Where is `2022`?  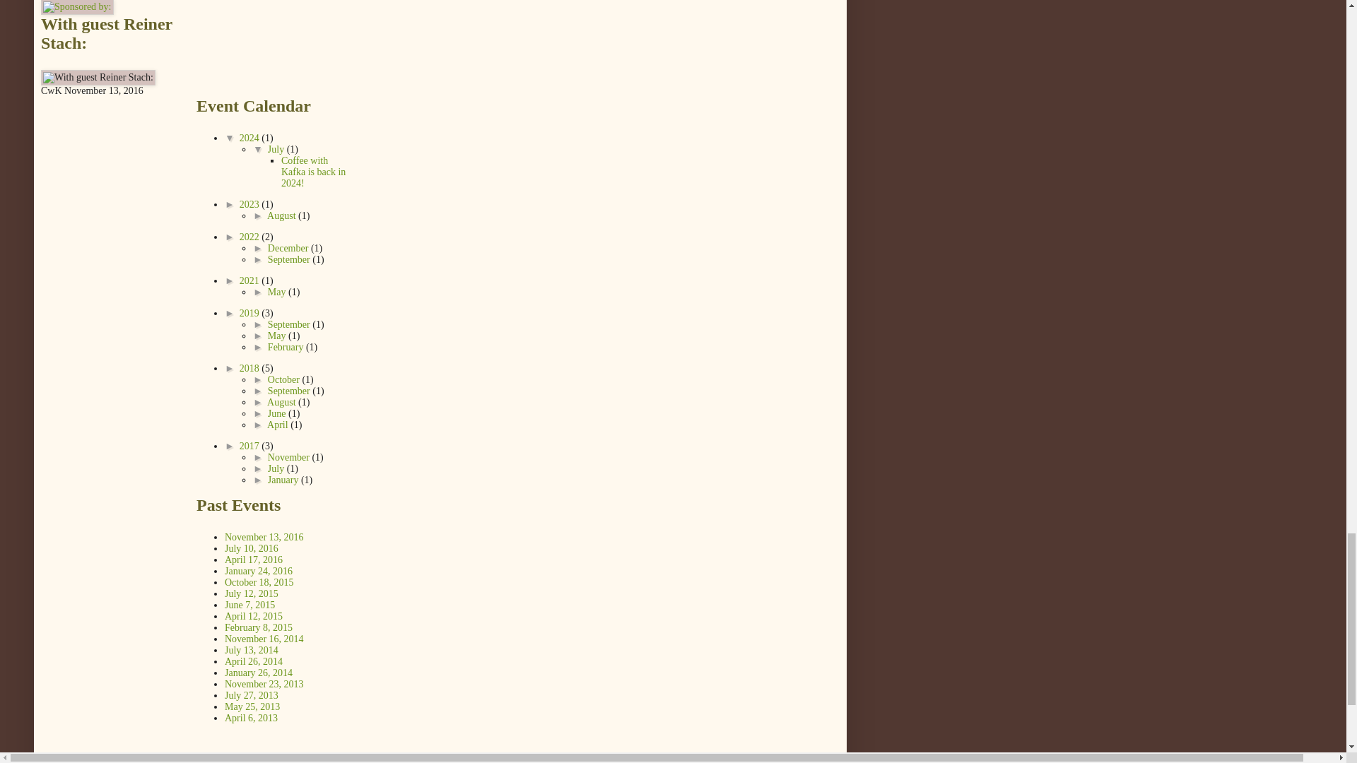 2022 is located at coordinates (250, 237).